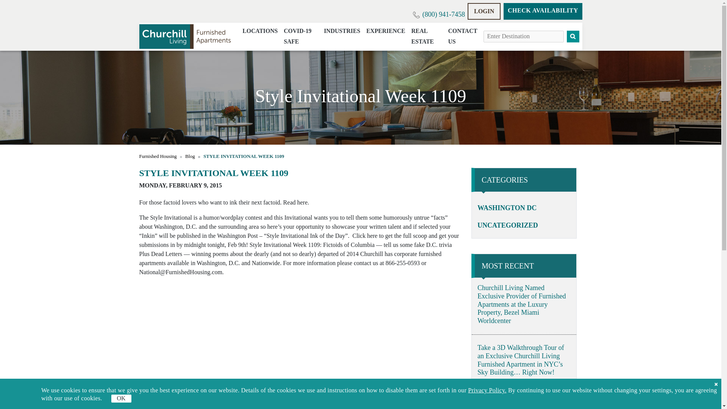  Describe the element at coordinates (385, 31) in the screenshot. I see `EXPERIENCE` at that location.